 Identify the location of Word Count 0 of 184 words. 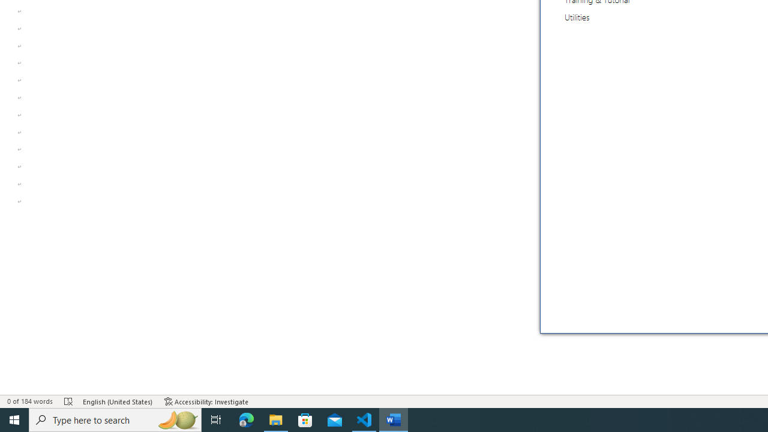
(30, 401).